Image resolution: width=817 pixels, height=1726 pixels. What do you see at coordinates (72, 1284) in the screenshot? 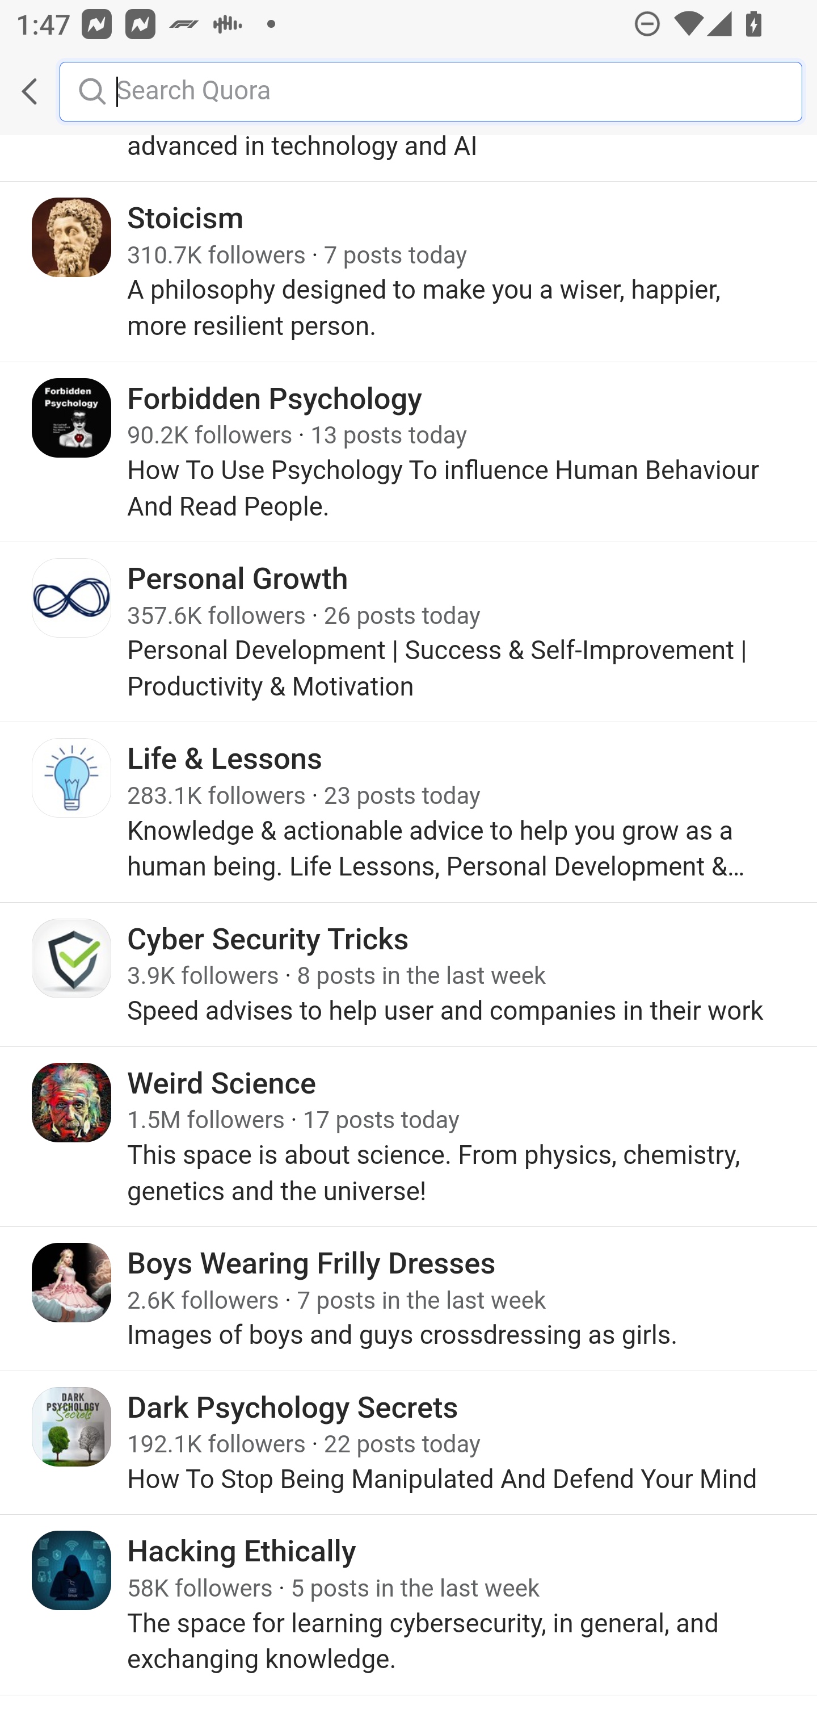
I see `Icon for Boys Wearing Frilly Dresses` at bounding box center [72, 1284].